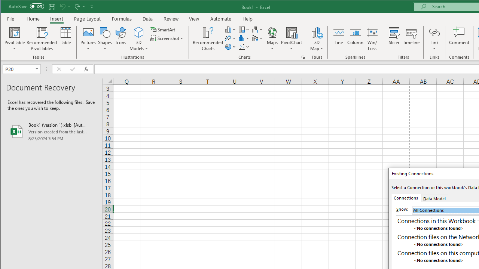 The width and height of the screenshot is (479, 269). Describe the element at coordinates (15, 32) in the screenshot. I see `PivotTable` at that location.